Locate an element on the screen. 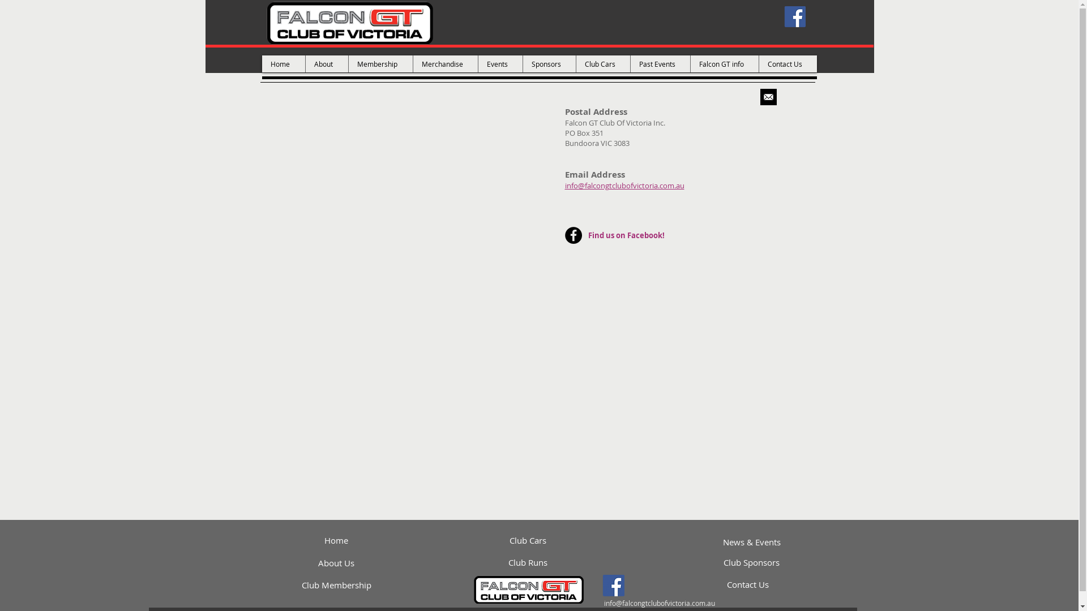 The width and height of the screenshot is (1087, 611). Home is located at coordinates (336, 540).